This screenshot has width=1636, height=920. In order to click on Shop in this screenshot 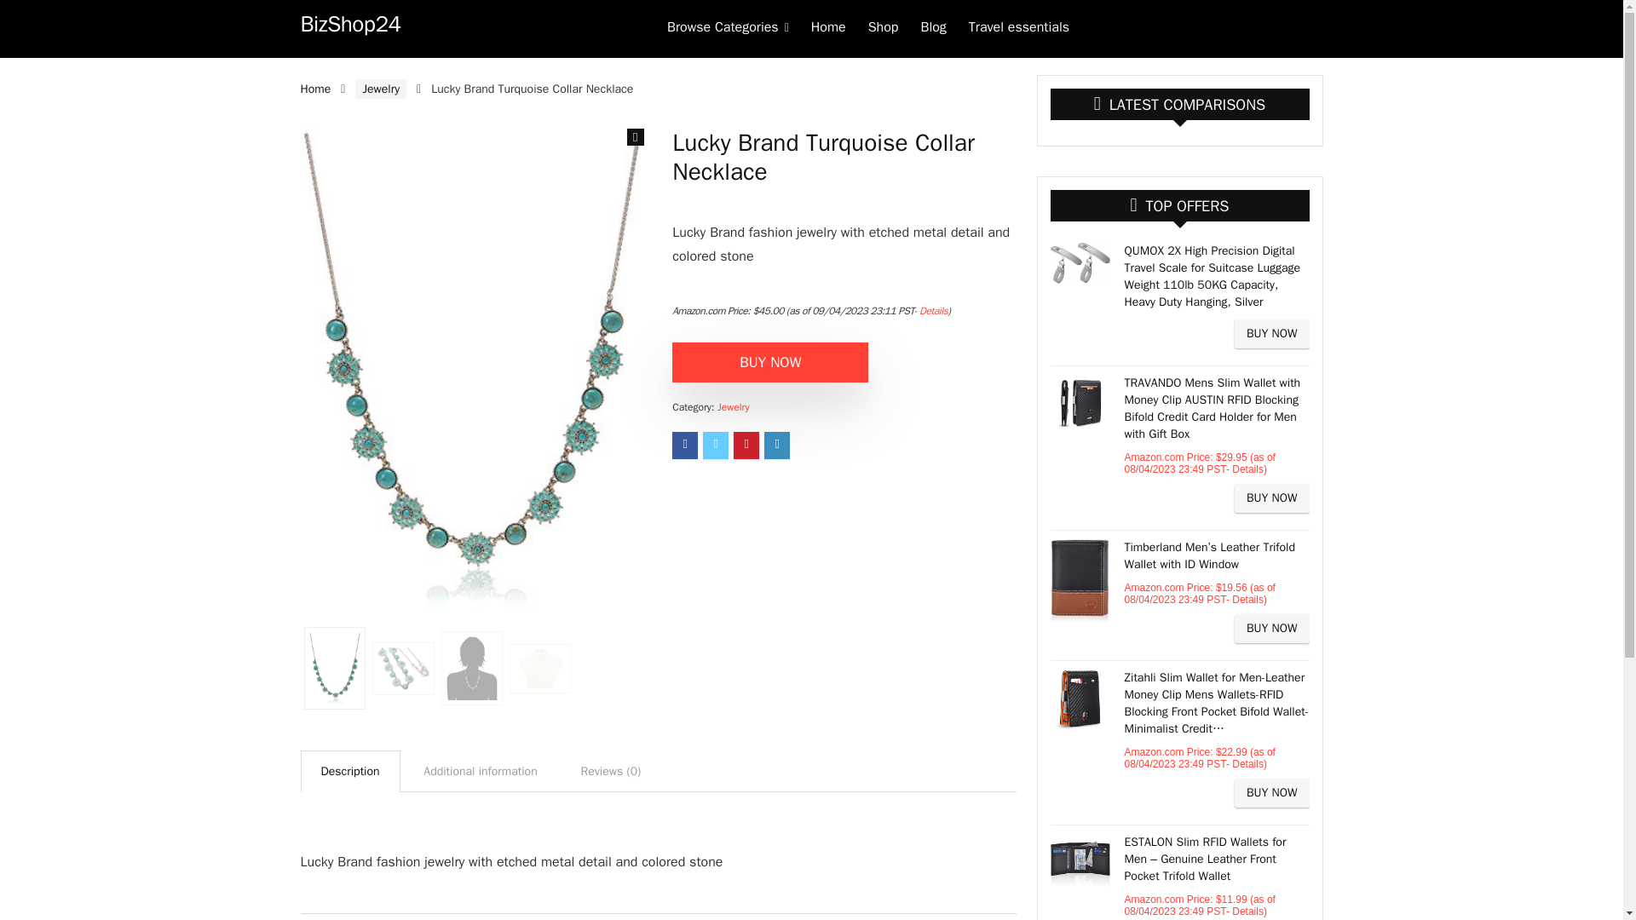, I will do `click(883, 29)`.